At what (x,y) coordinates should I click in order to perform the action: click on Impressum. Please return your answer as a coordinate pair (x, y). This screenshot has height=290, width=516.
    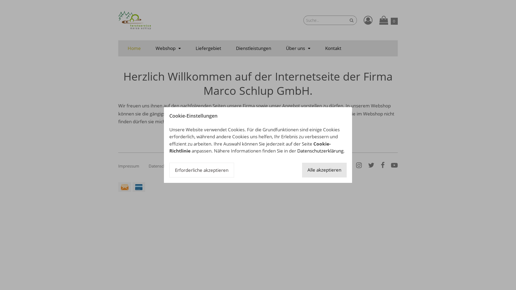
    Looking at the image, I should click on (129, 166).